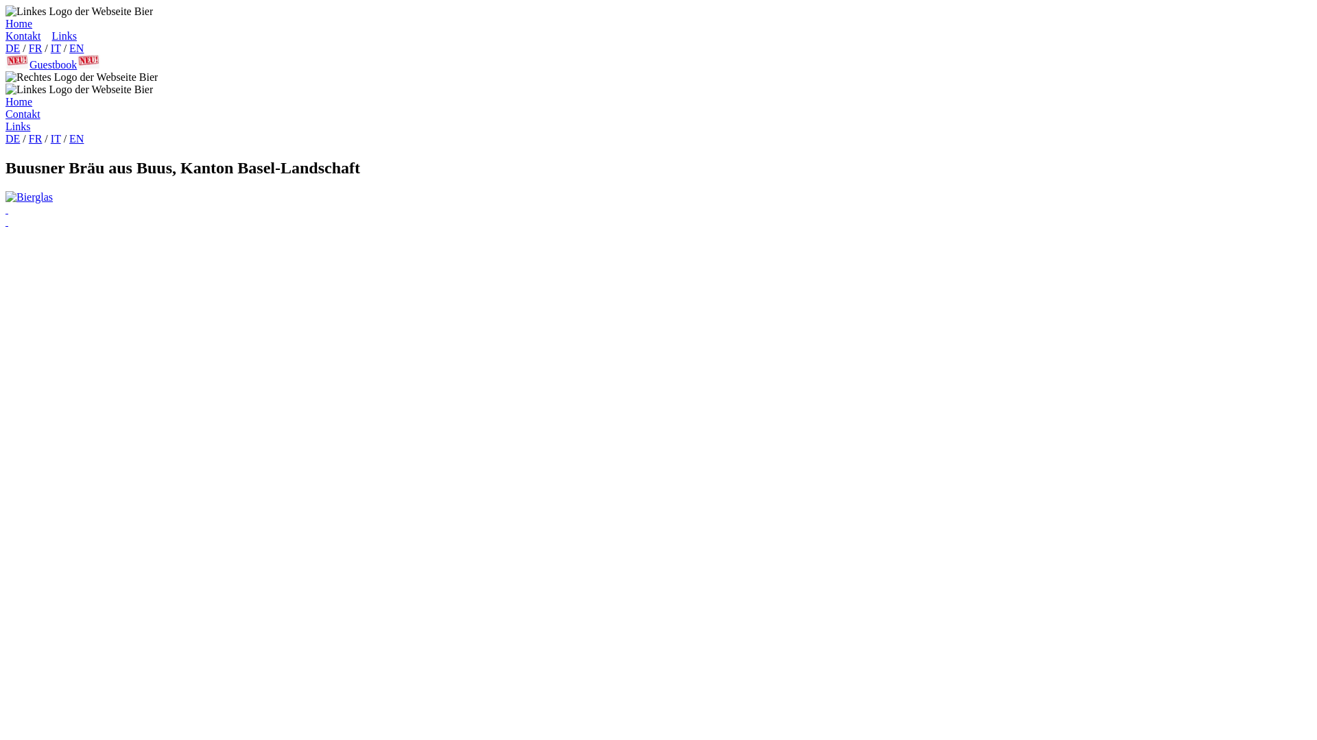  Describe the element at coordinates (36, 138) in the screenshot. I see `FR` at that location.